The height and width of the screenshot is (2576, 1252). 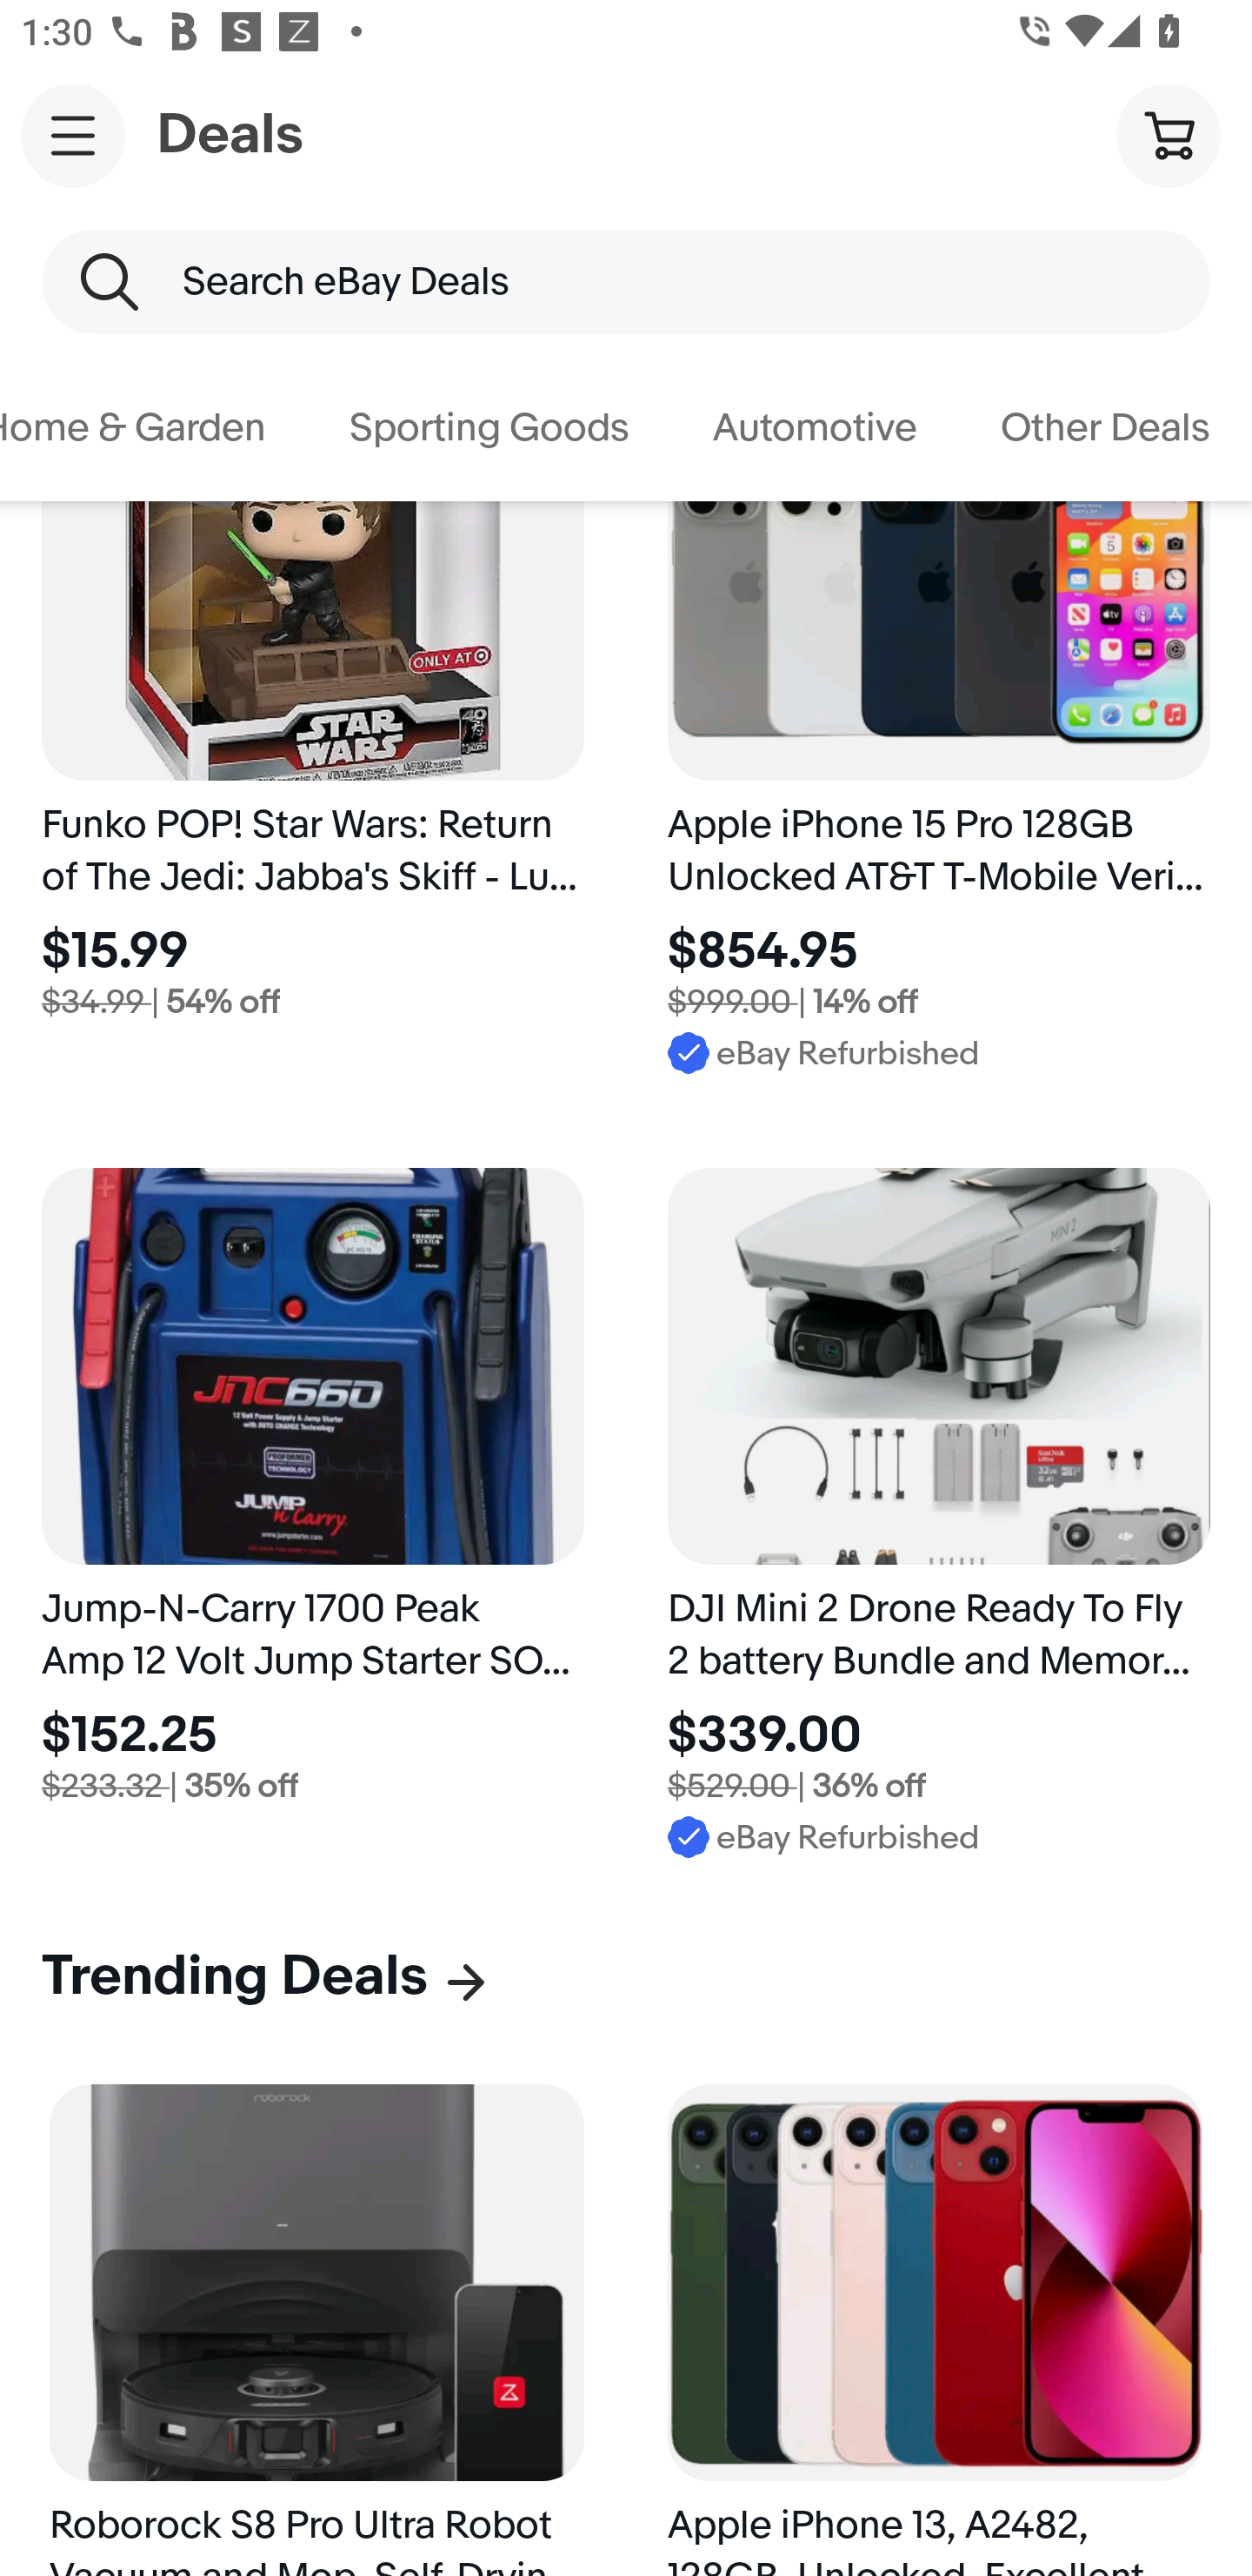 What do you see at coordinates (1168, 134) in the screenshot?
I see `Cart button shopping cart` at bounding box center [1168, 134].